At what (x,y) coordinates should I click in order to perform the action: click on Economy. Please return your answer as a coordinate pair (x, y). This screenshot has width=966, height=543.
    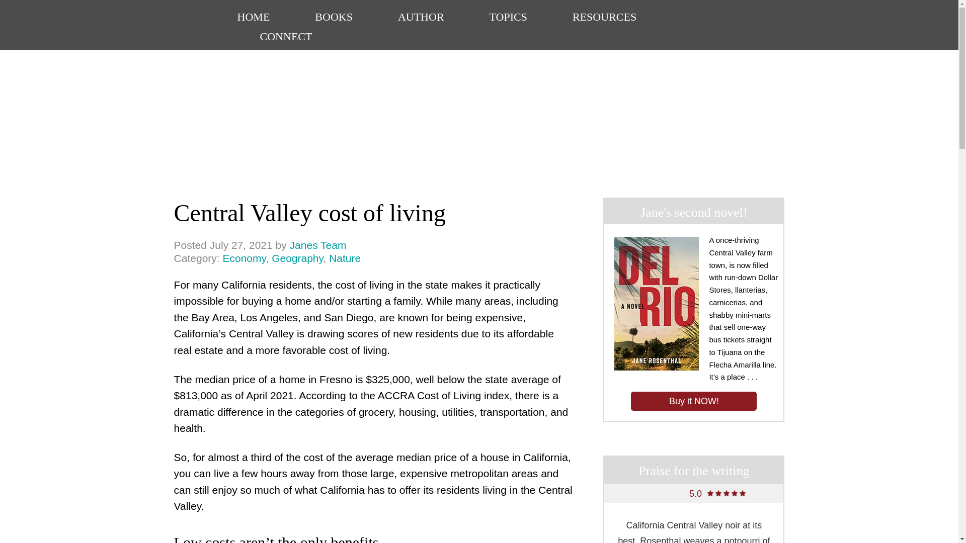
    Looking at the image, I should click on (286, 38).